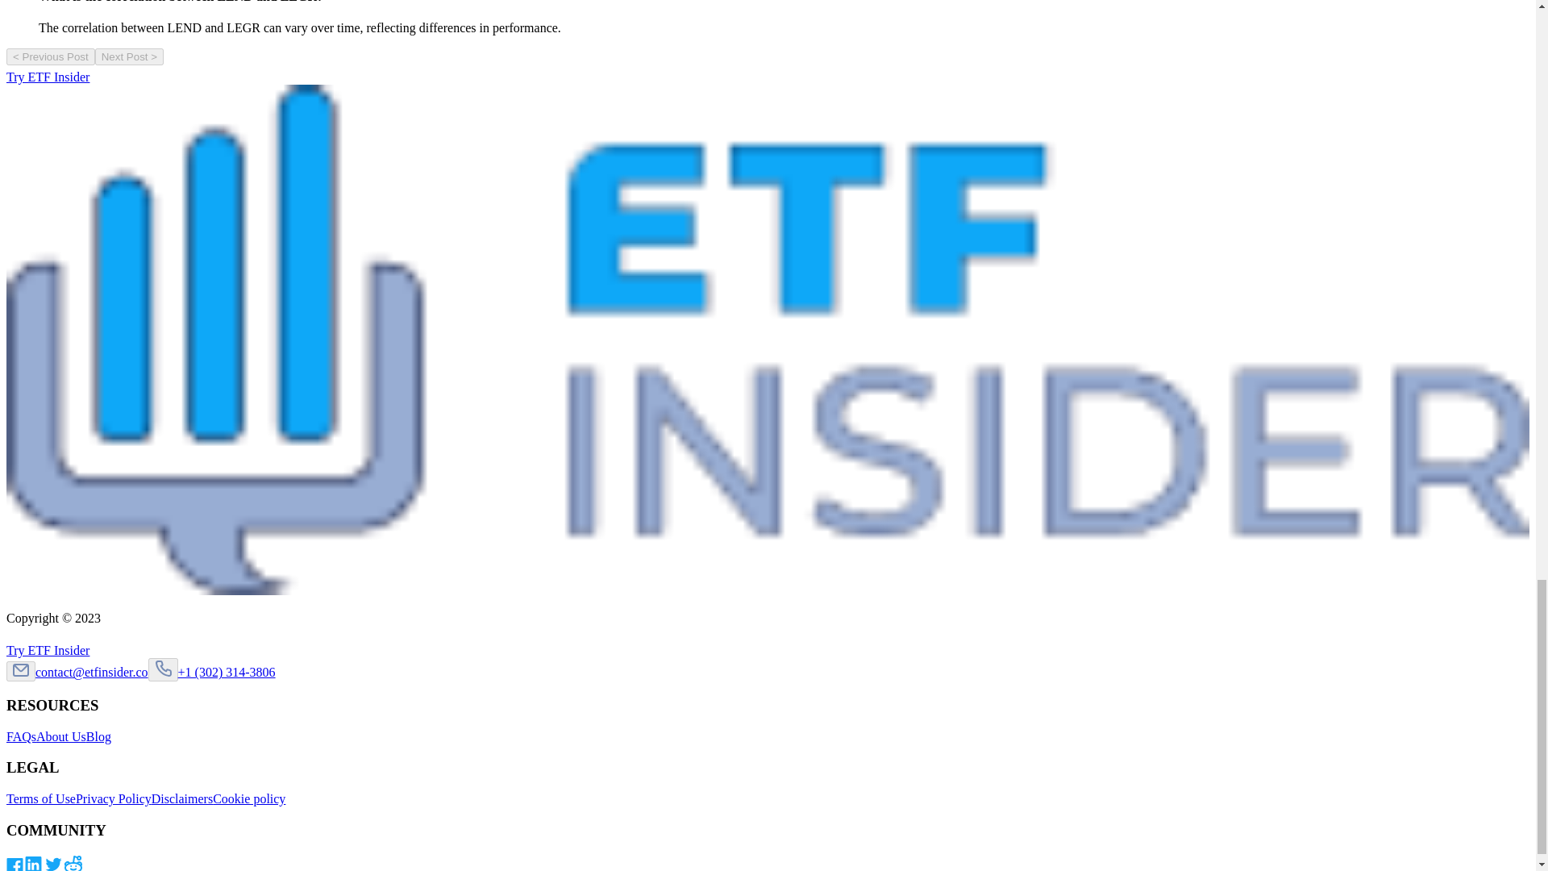 This screenshot has height=871, width=1548. Describe the element at coordinates (98, 737) in the screenshot. I see `Blog` at that location.